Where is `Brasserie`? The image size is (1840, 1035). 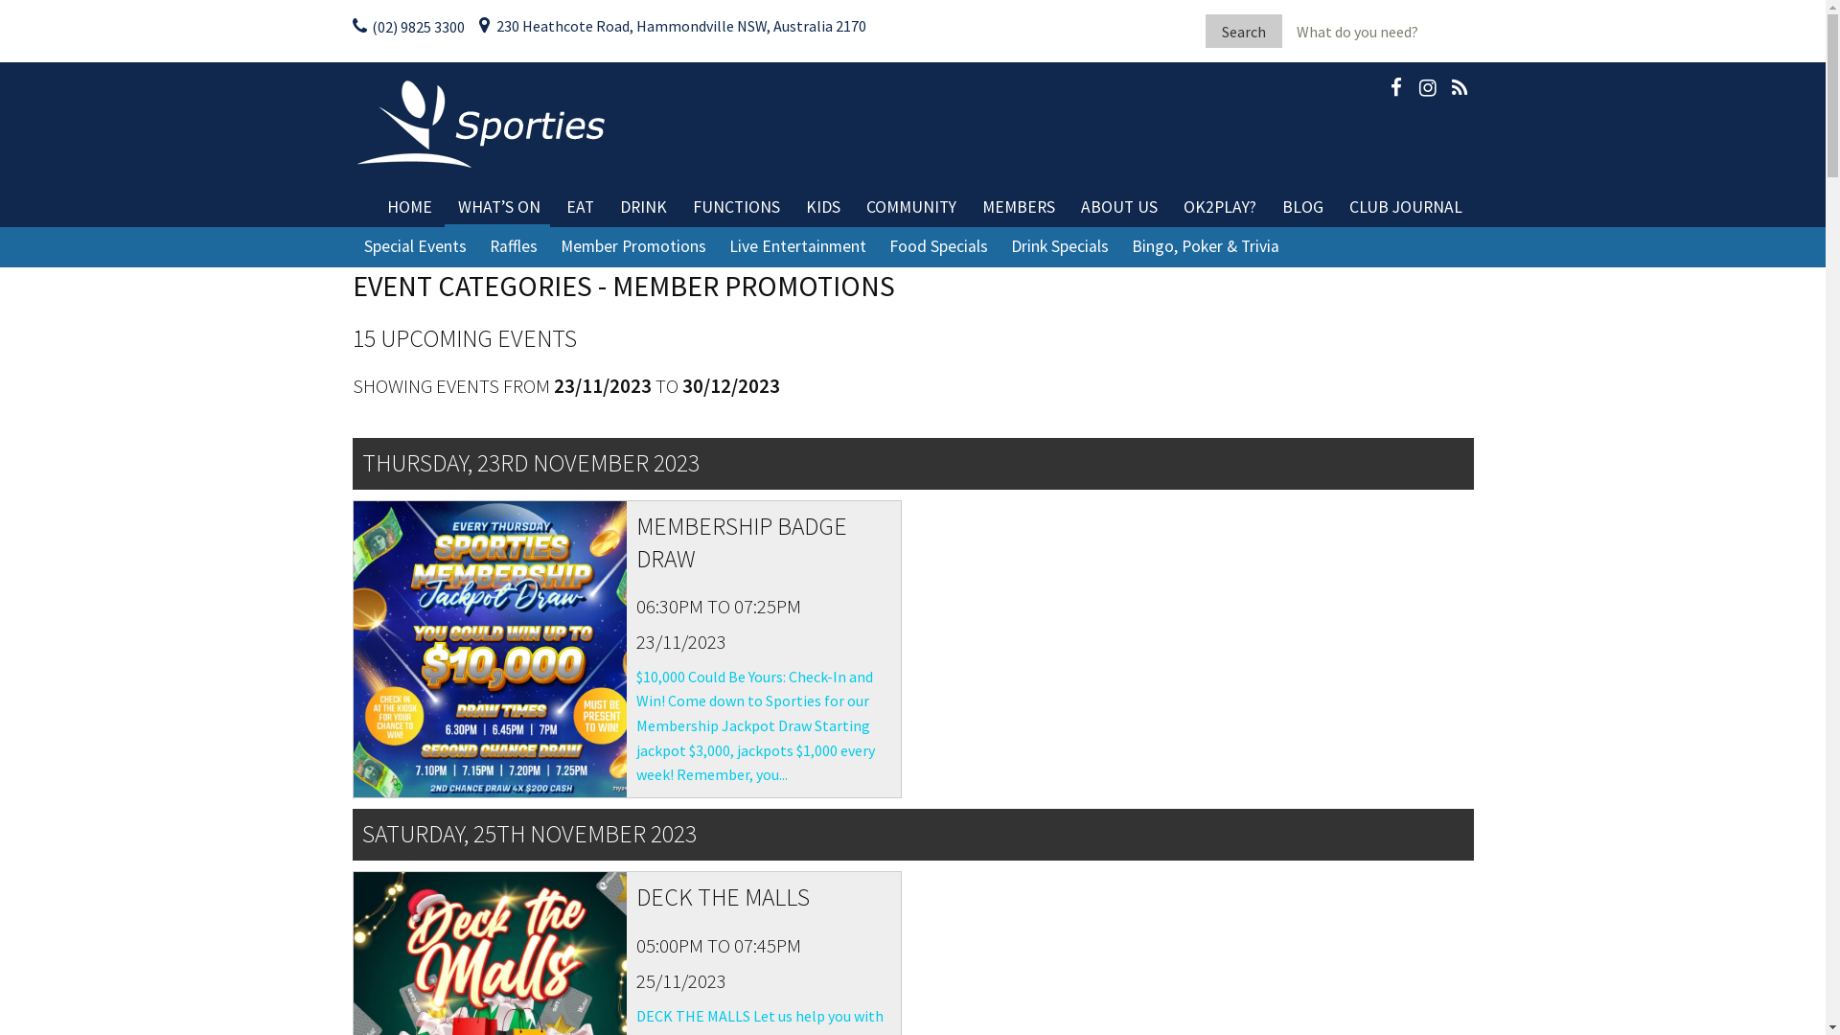 Brasserie is located at coordinates (793, 259).